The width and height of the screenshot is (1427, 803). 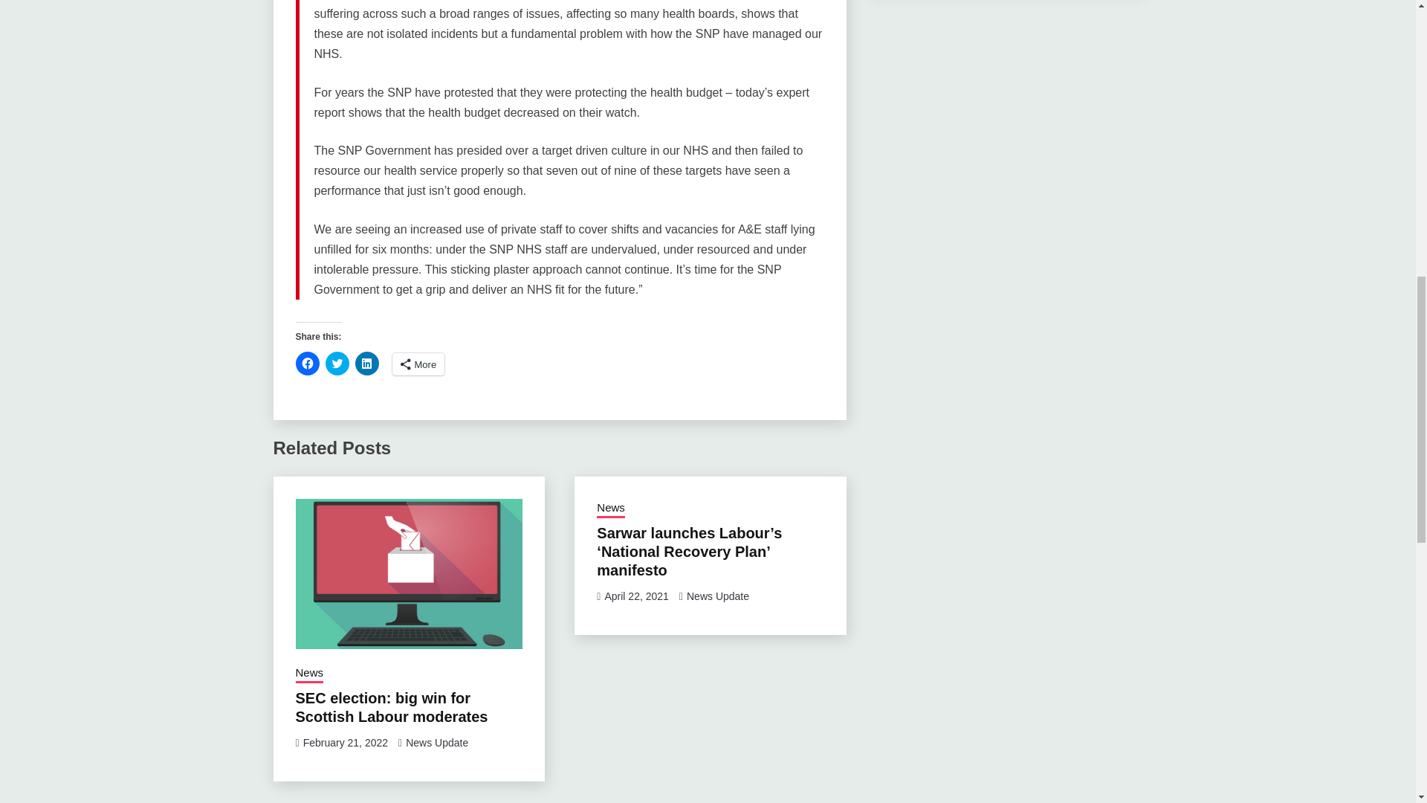 I want to click on News, so click(x=309, y=674).